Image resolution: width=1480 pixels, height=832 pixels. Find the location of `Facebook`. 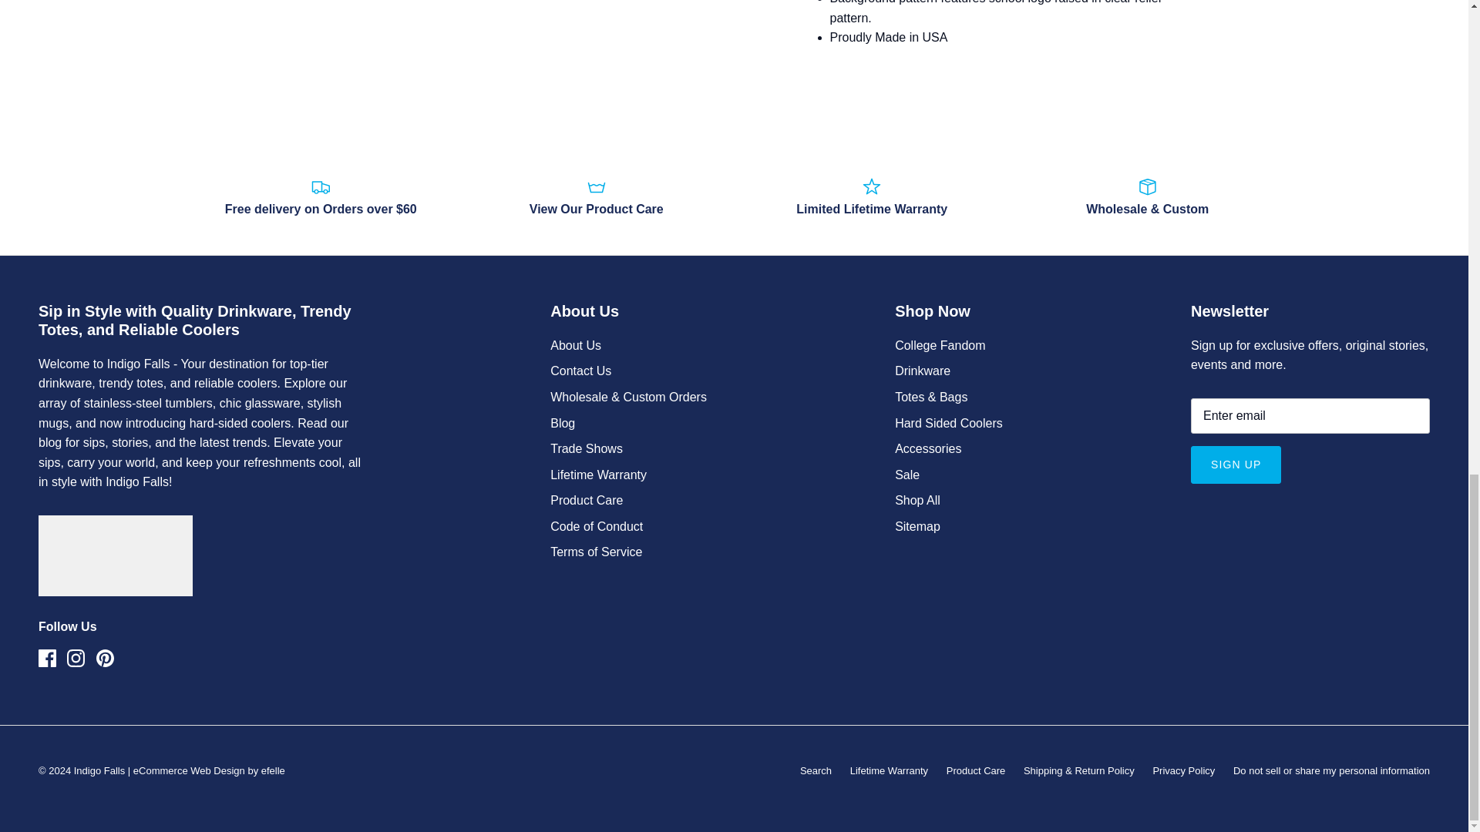

Facebook is located at coordinates (46, 658).